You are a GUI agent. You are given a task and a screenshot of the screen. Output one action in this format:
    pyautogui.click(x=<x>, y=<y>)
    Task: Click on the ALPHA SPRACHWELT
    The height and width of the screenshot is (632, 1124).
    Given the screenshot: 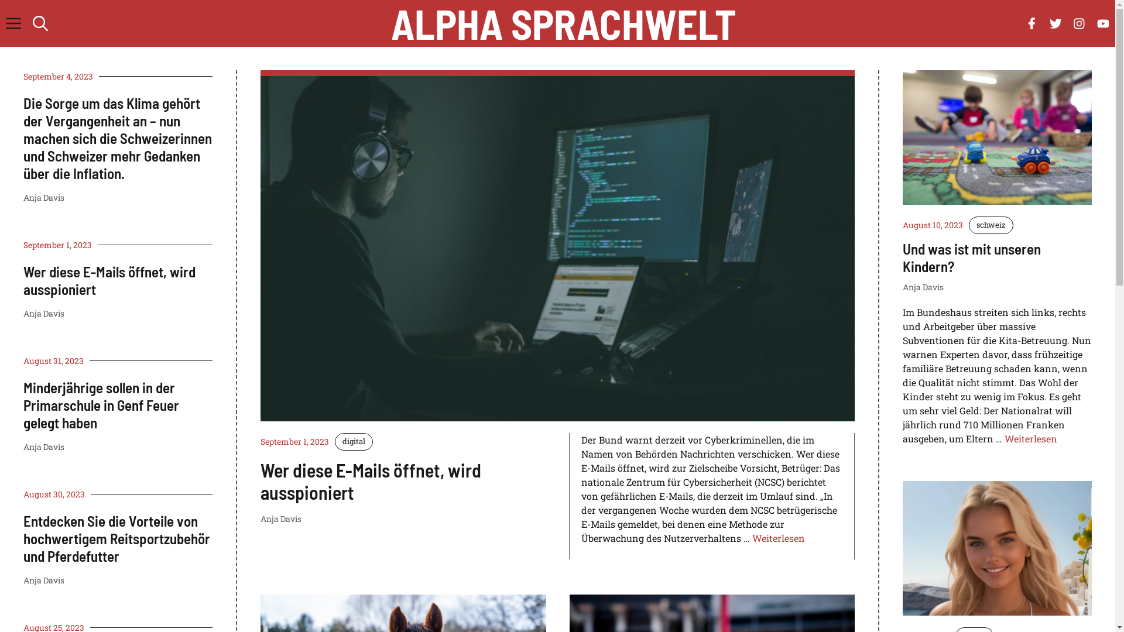 What is the action you would take?
    pyautogui.click(x=564, y=23)
    